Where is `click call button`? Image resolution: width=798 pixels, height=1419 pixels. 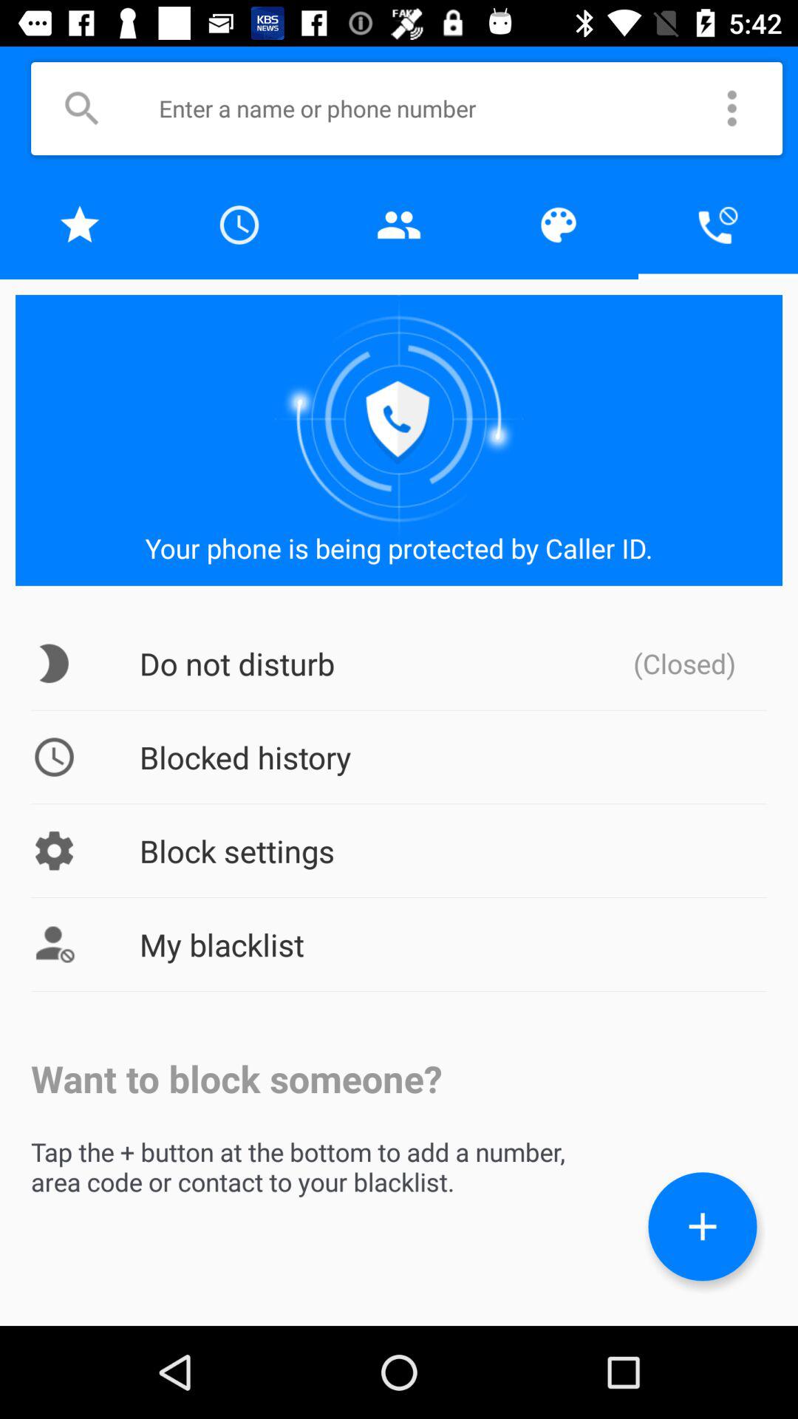 click call button is located at coordinates (718, 225).